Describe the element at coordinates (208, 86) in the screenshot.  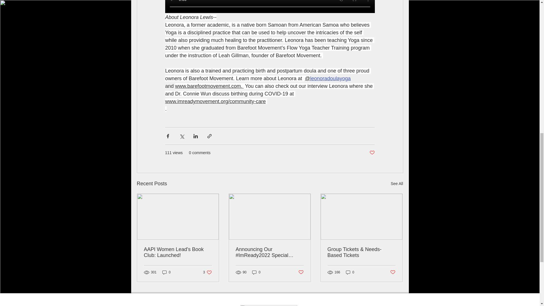
I see `www.barefootmovement.com` at that location.